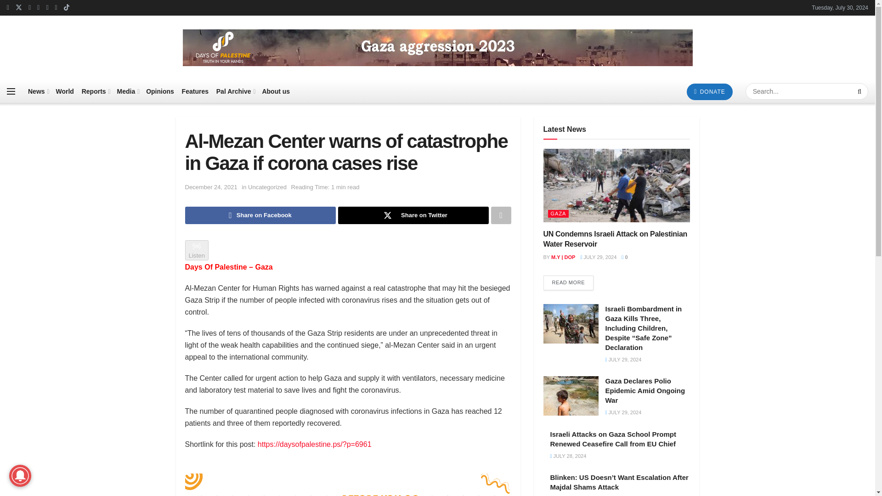 Image resolution: width=882 pixels, height=496 pixels. Describe the element at coordinates (235, 91) in the screenshot. I see `Pal Archive` at that location.